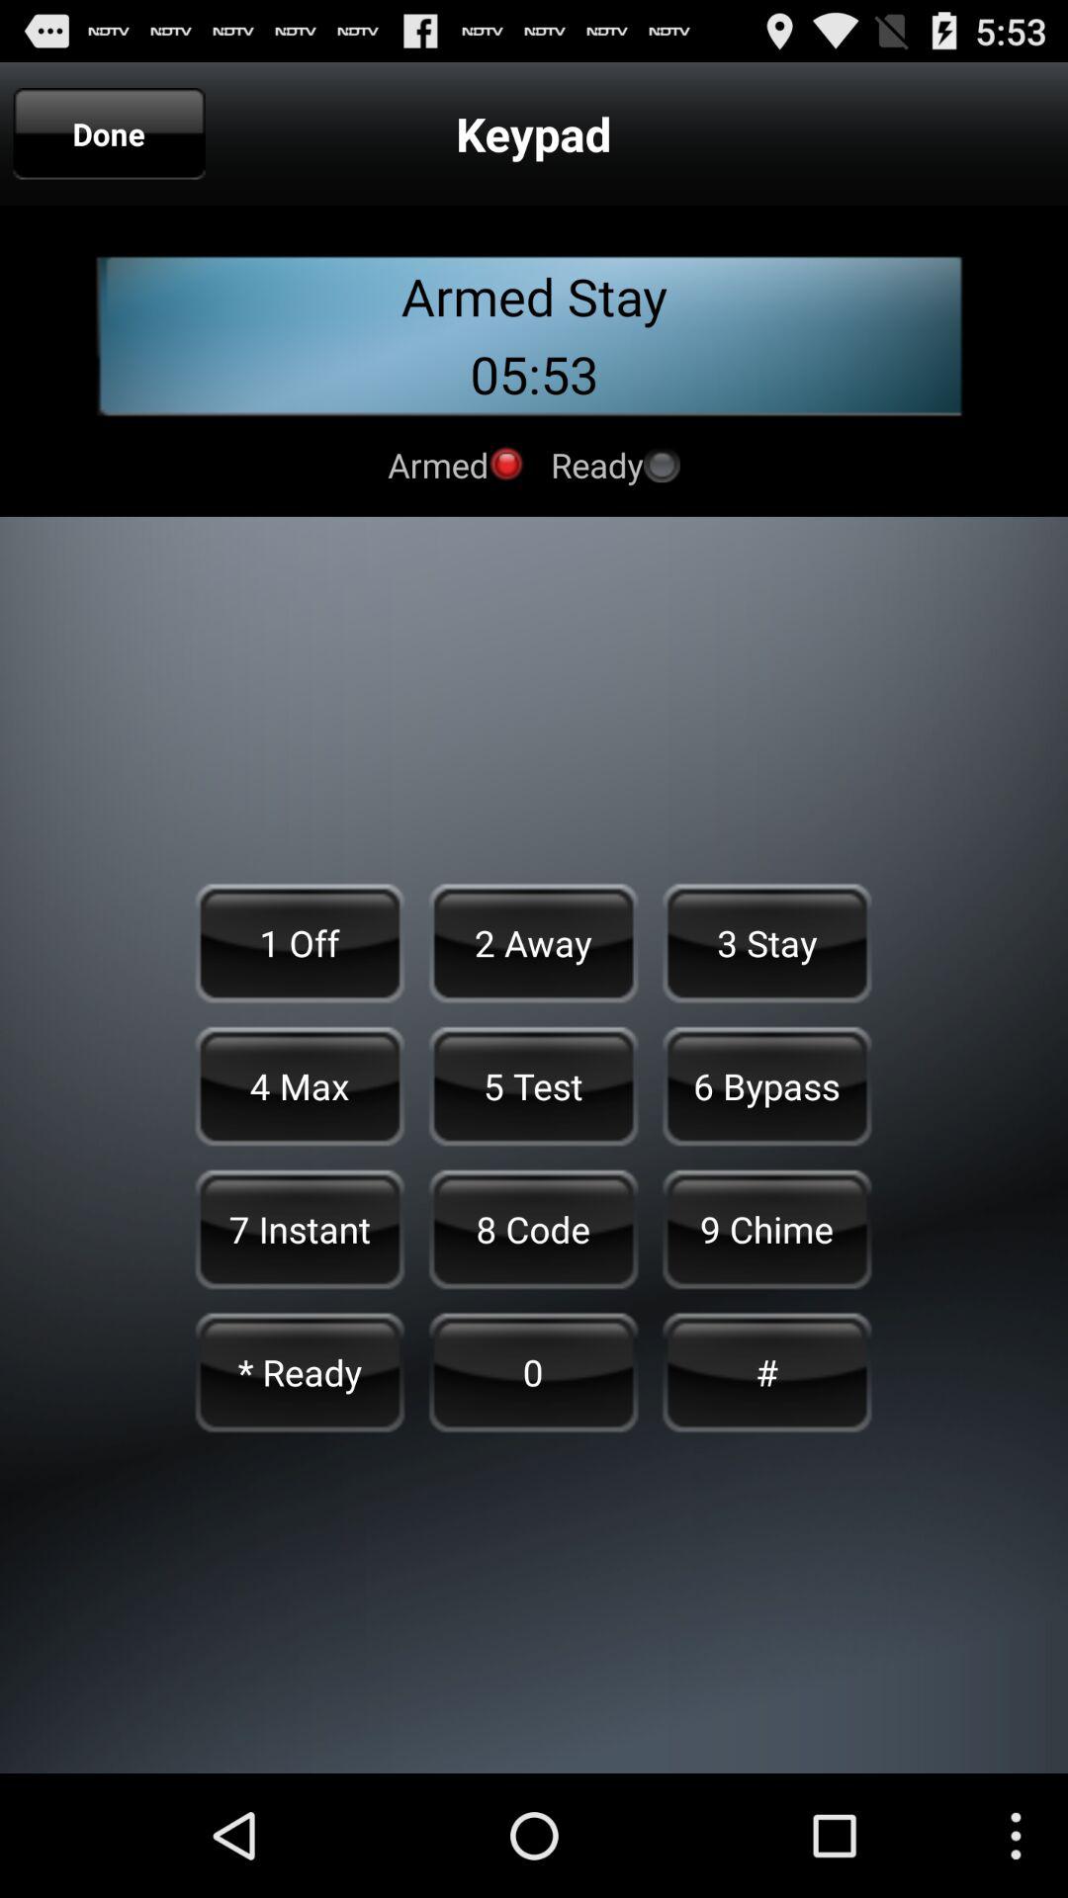 This screenshot has width=1068, height=1898. Describe the element at coordinates (662, 465) in the screenshot. I see `ready status on` at that location.